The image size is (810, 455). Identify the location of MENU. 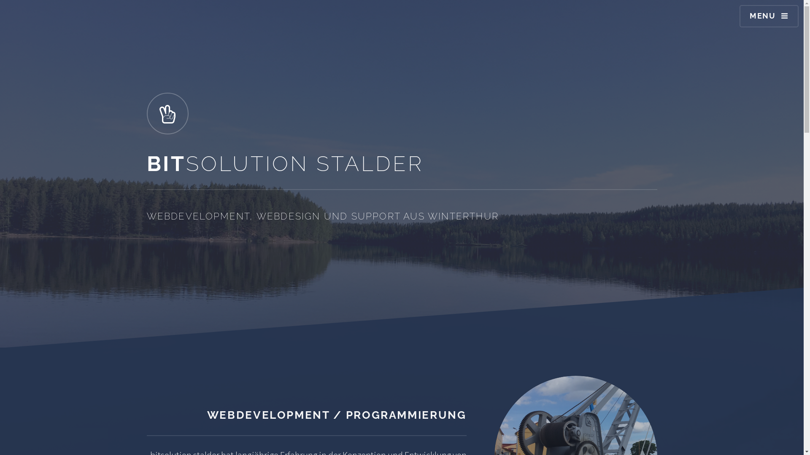
(769, 16).